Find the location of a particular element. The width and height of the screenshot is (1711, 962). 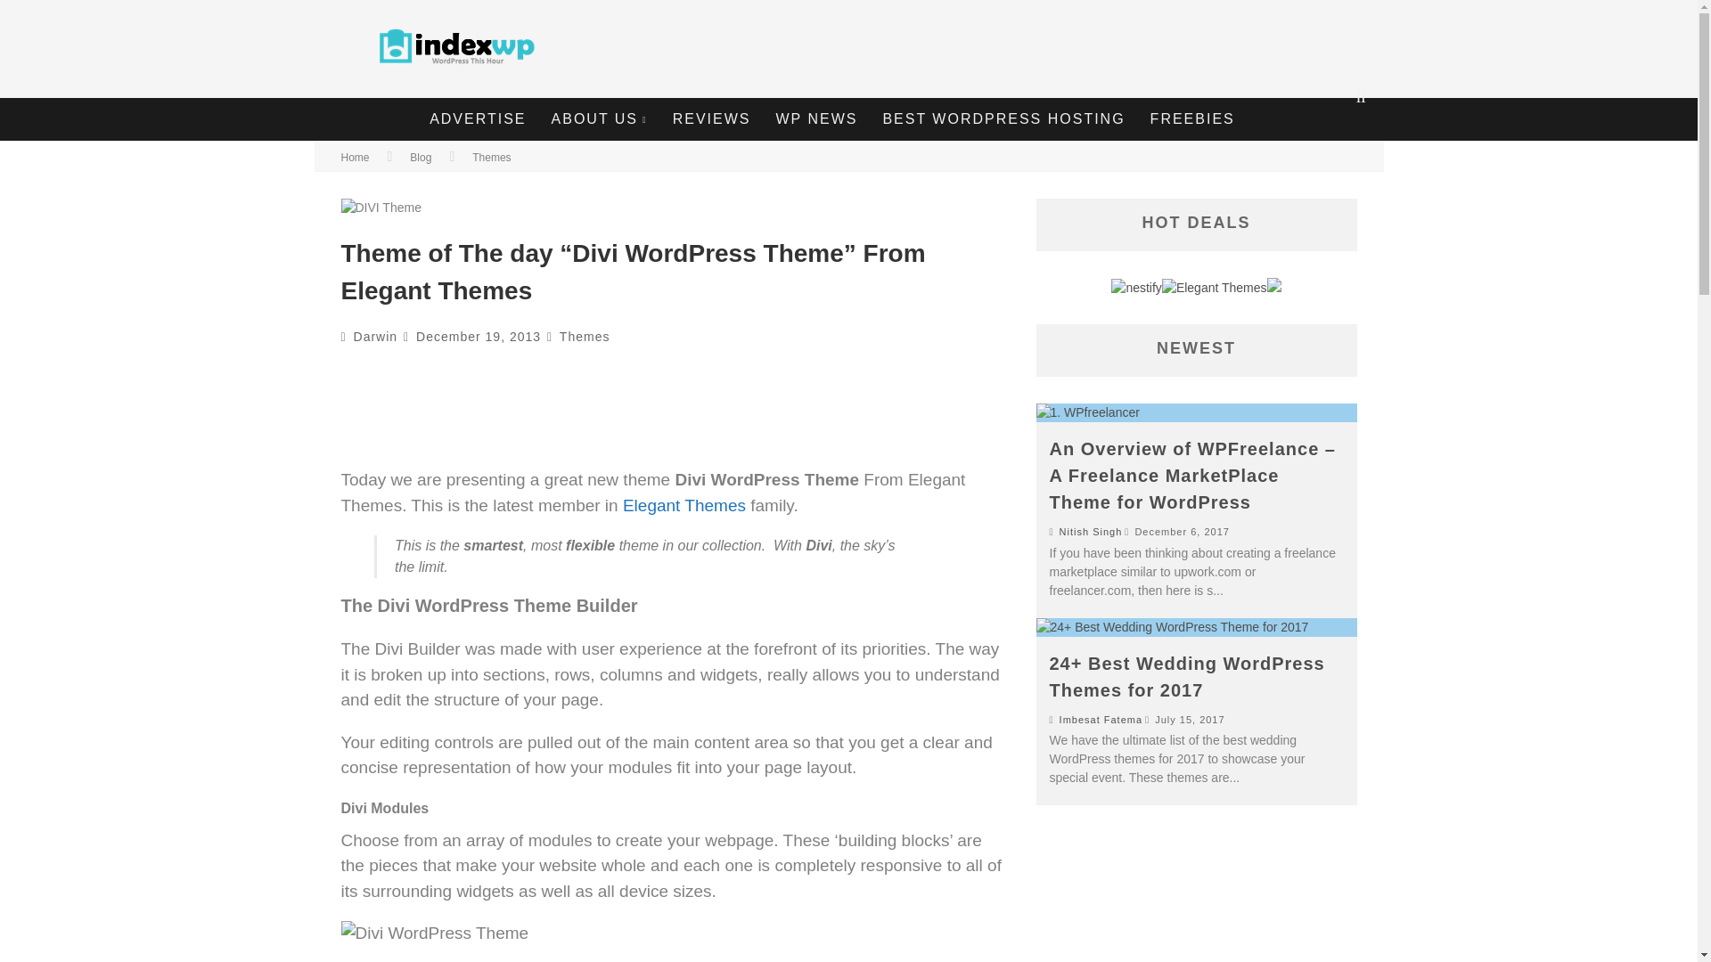

WP NEWS is located at coordinates (816, 119).